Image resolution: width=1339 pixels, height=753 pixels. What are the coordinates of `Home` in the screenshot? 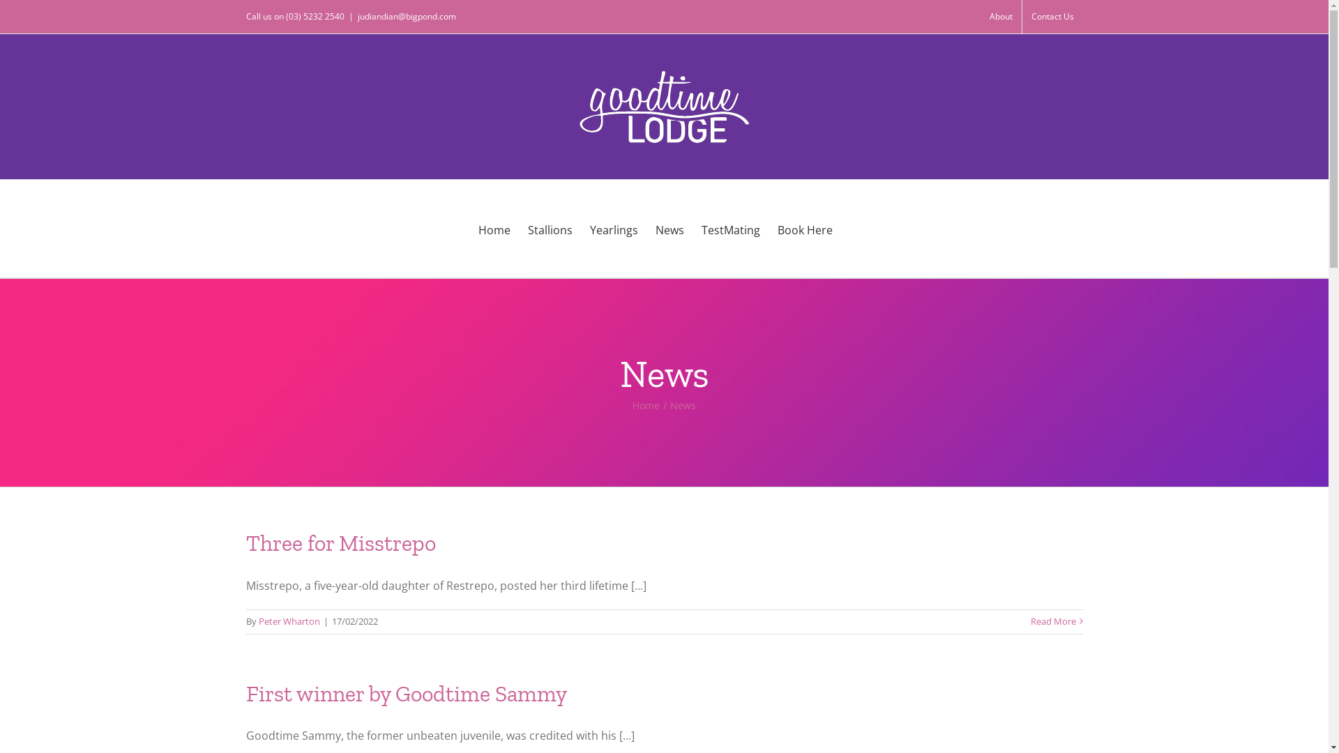 It's located at (646, 406).